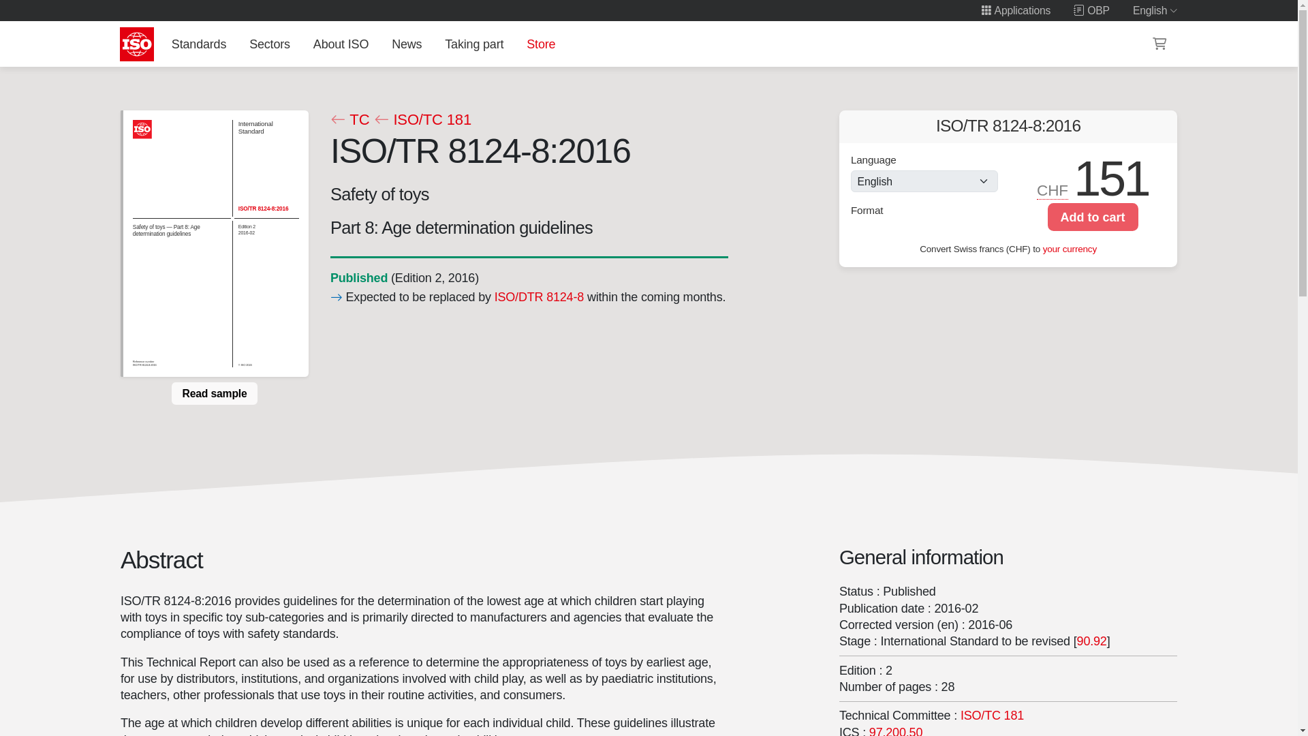 The image size is (1308, 736). Describe the element at coordinates (1070, 248) in the screenshot. I see `your currency` at that location.